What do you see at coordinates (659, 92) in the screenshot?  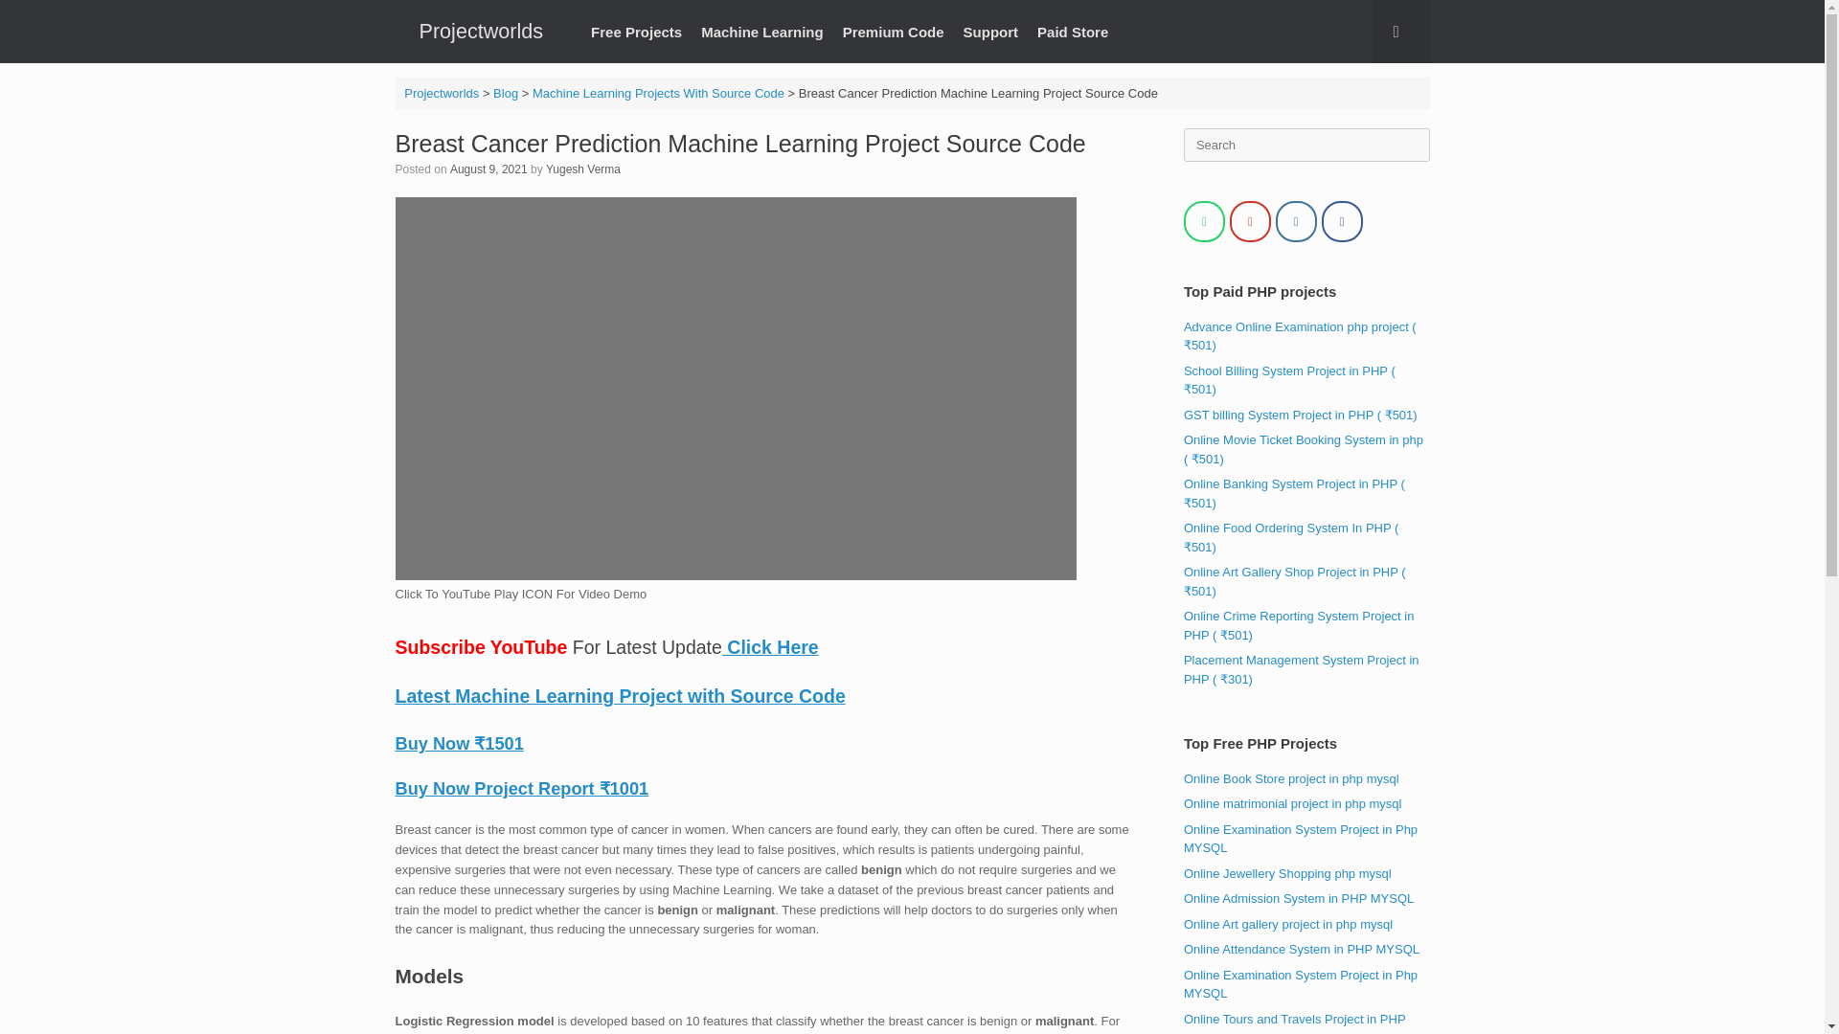 I see `Machine Learning Projects With Source Code` at bounding box center [659, 92].